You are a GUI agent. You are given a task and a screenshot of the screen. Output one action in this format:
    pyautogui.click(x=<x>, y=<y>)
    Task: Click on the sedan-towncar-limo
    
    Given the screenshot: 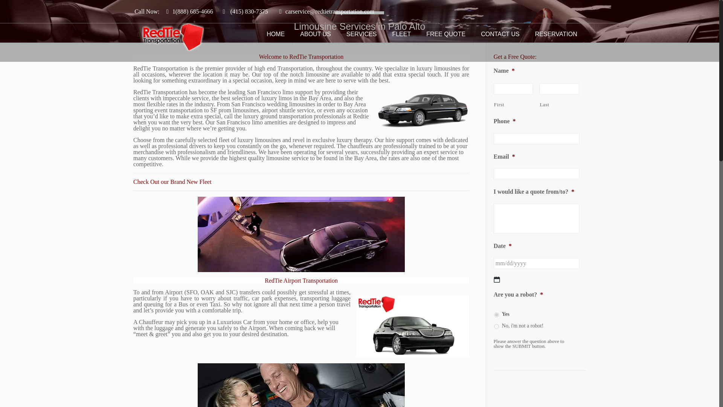 What is the action you would take?
    pyautogui.click(x=422, y=109)
    